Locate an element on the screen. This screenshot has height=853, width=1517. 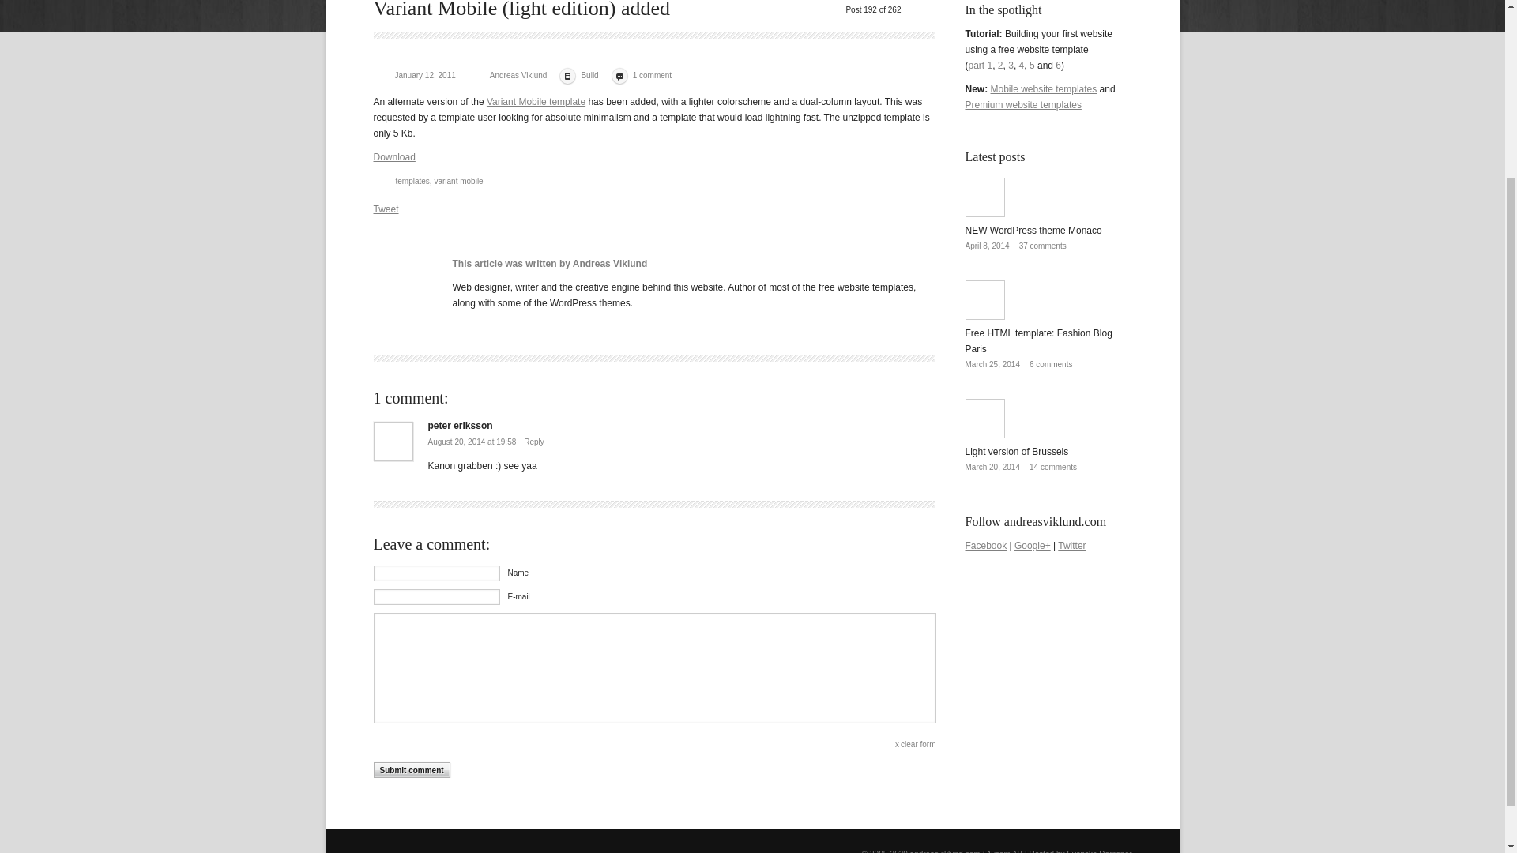
Variant Mobile template is located at coordinates (536, 102).